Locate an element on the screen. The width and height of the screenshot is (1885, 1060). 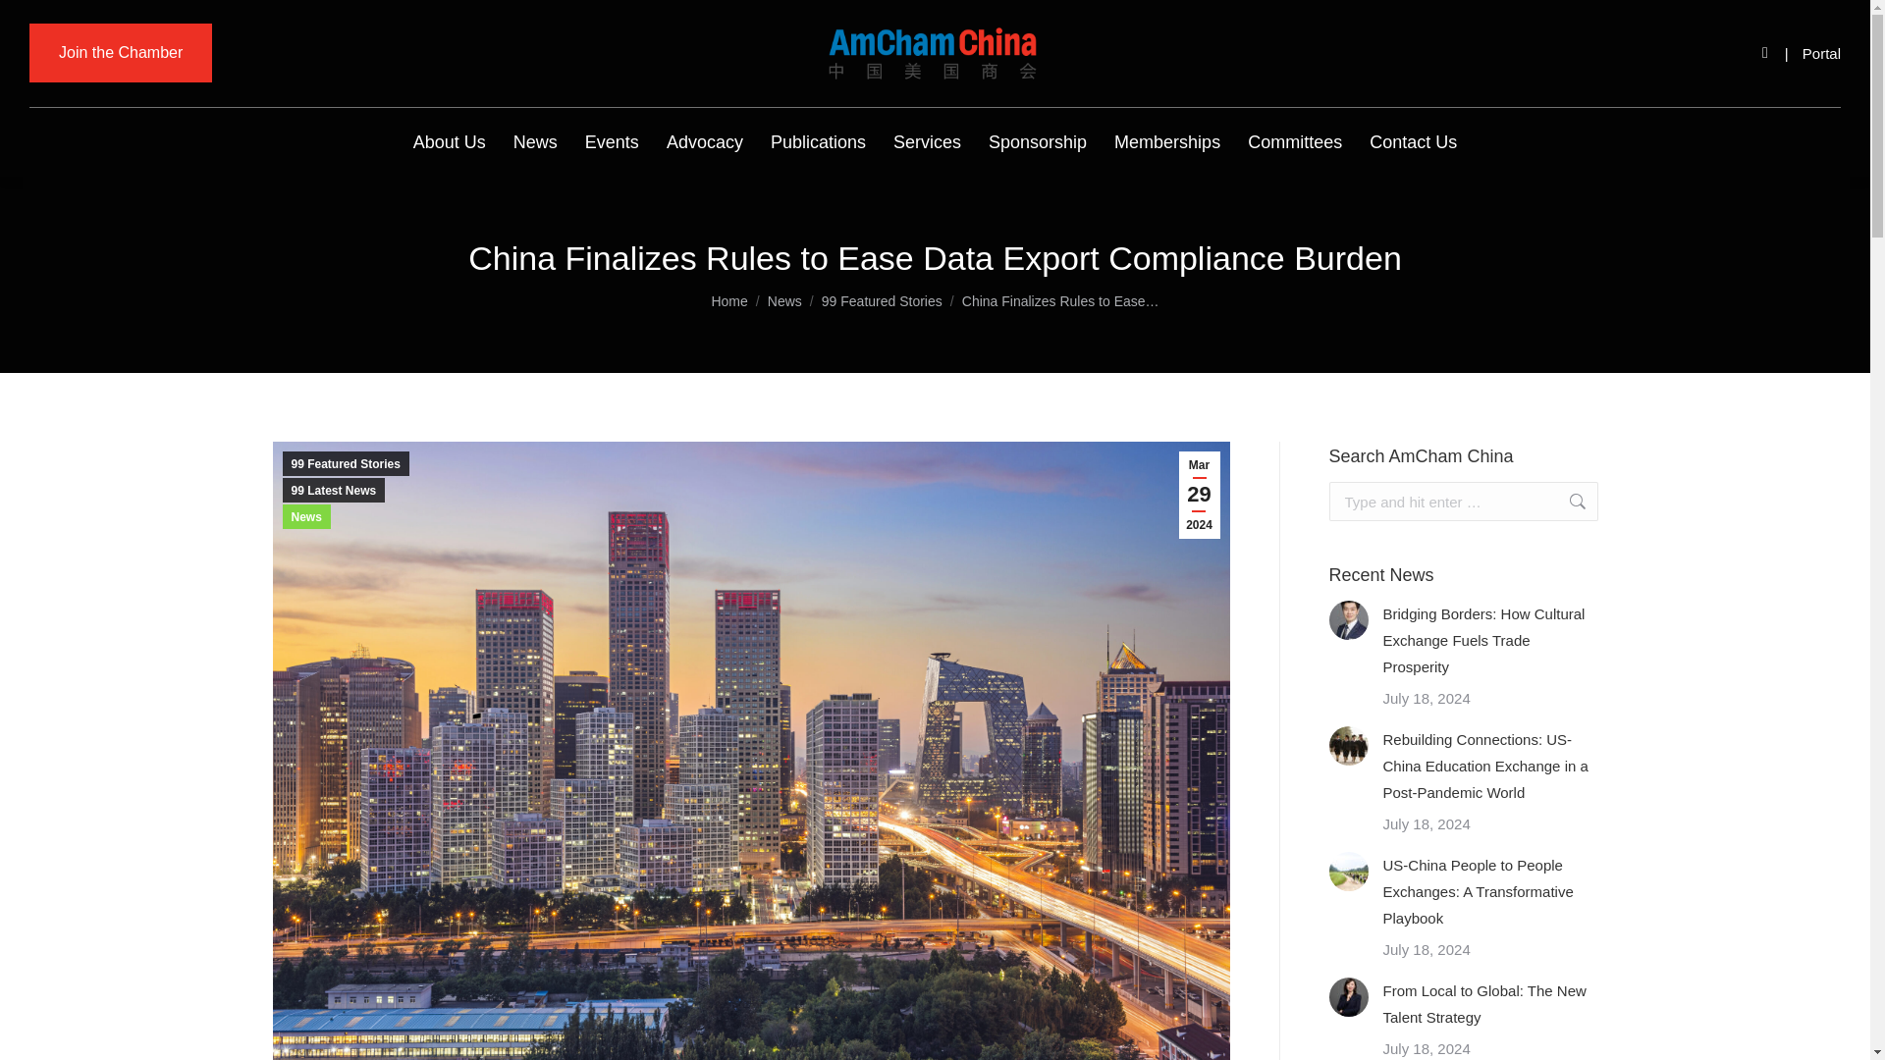
About Us is located at coordinates (450, 142).